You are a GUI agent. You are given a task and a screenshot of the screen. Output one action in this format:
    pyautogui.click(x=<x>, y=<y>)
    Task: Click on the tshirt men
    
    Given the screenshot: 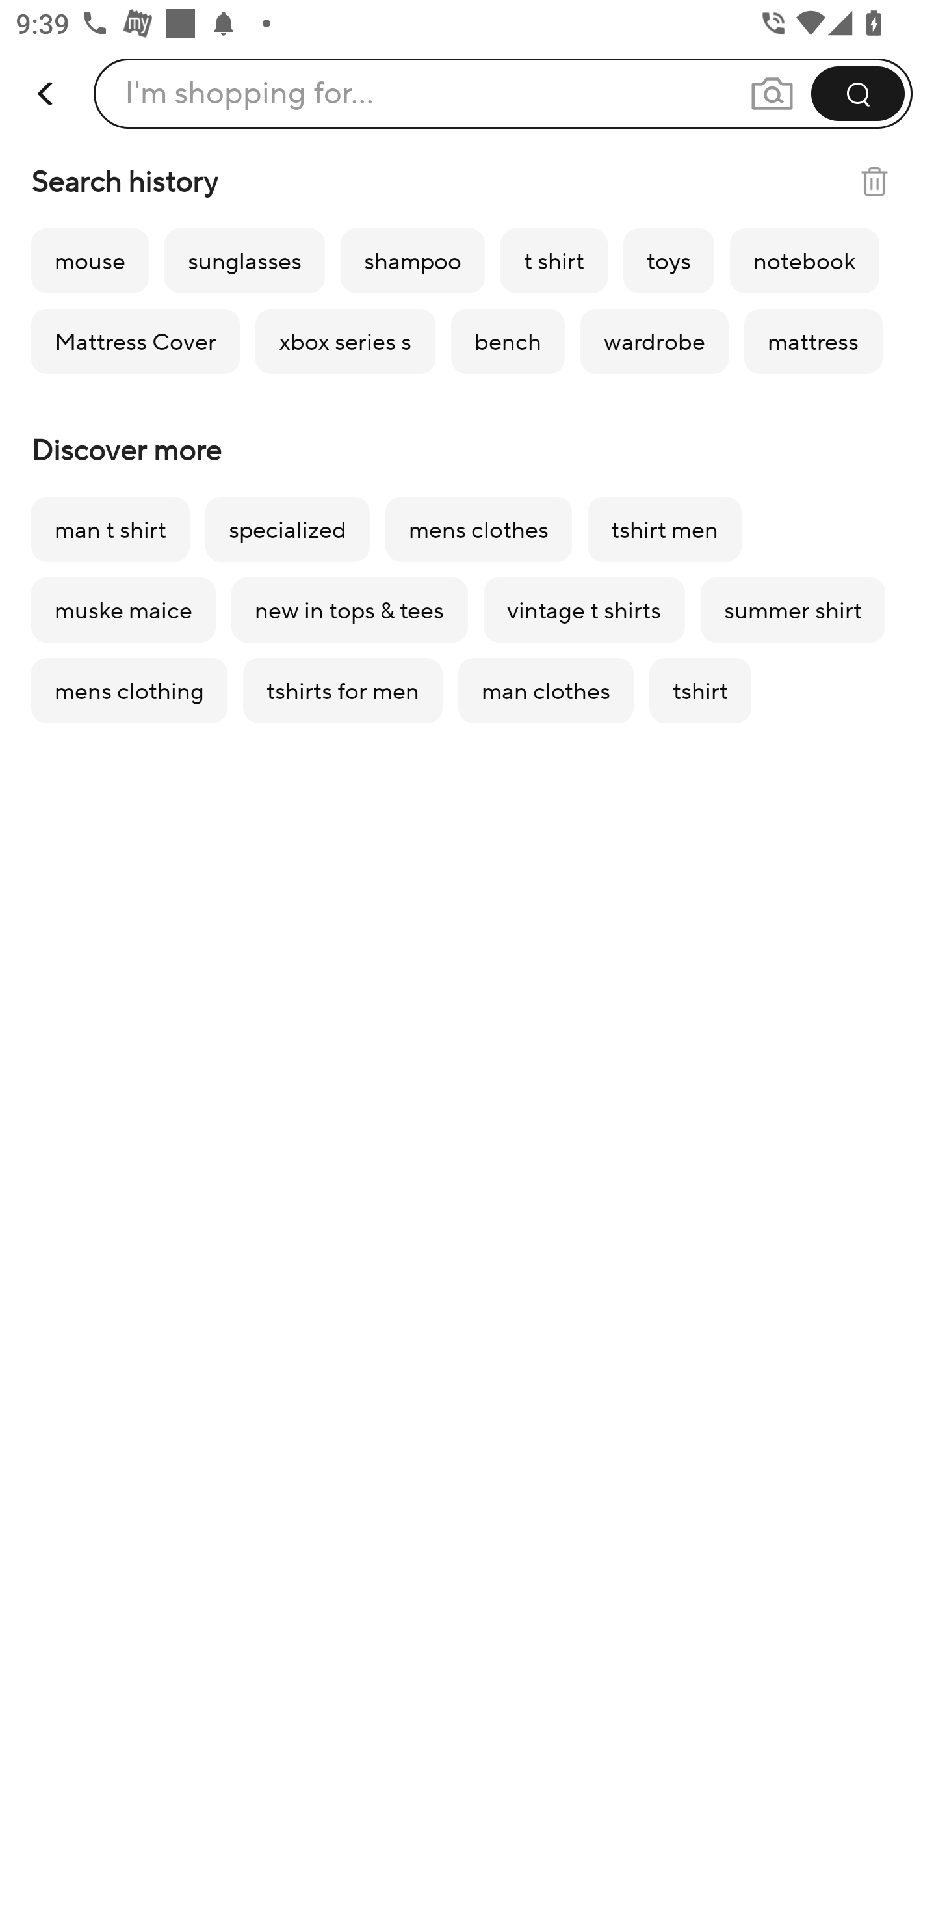 What is the action you would take?
    pyautogui.click(x=664, y=529)
    